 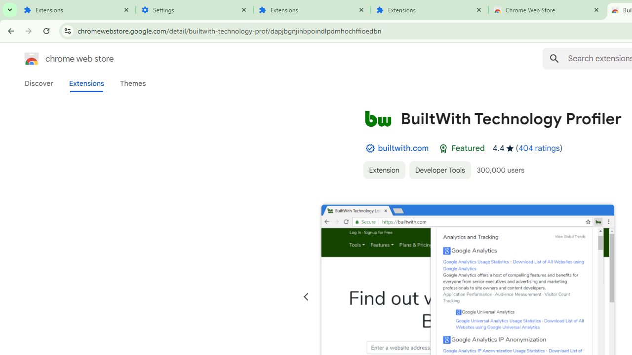 I want to click on Settings, so click(x=195, y=10).